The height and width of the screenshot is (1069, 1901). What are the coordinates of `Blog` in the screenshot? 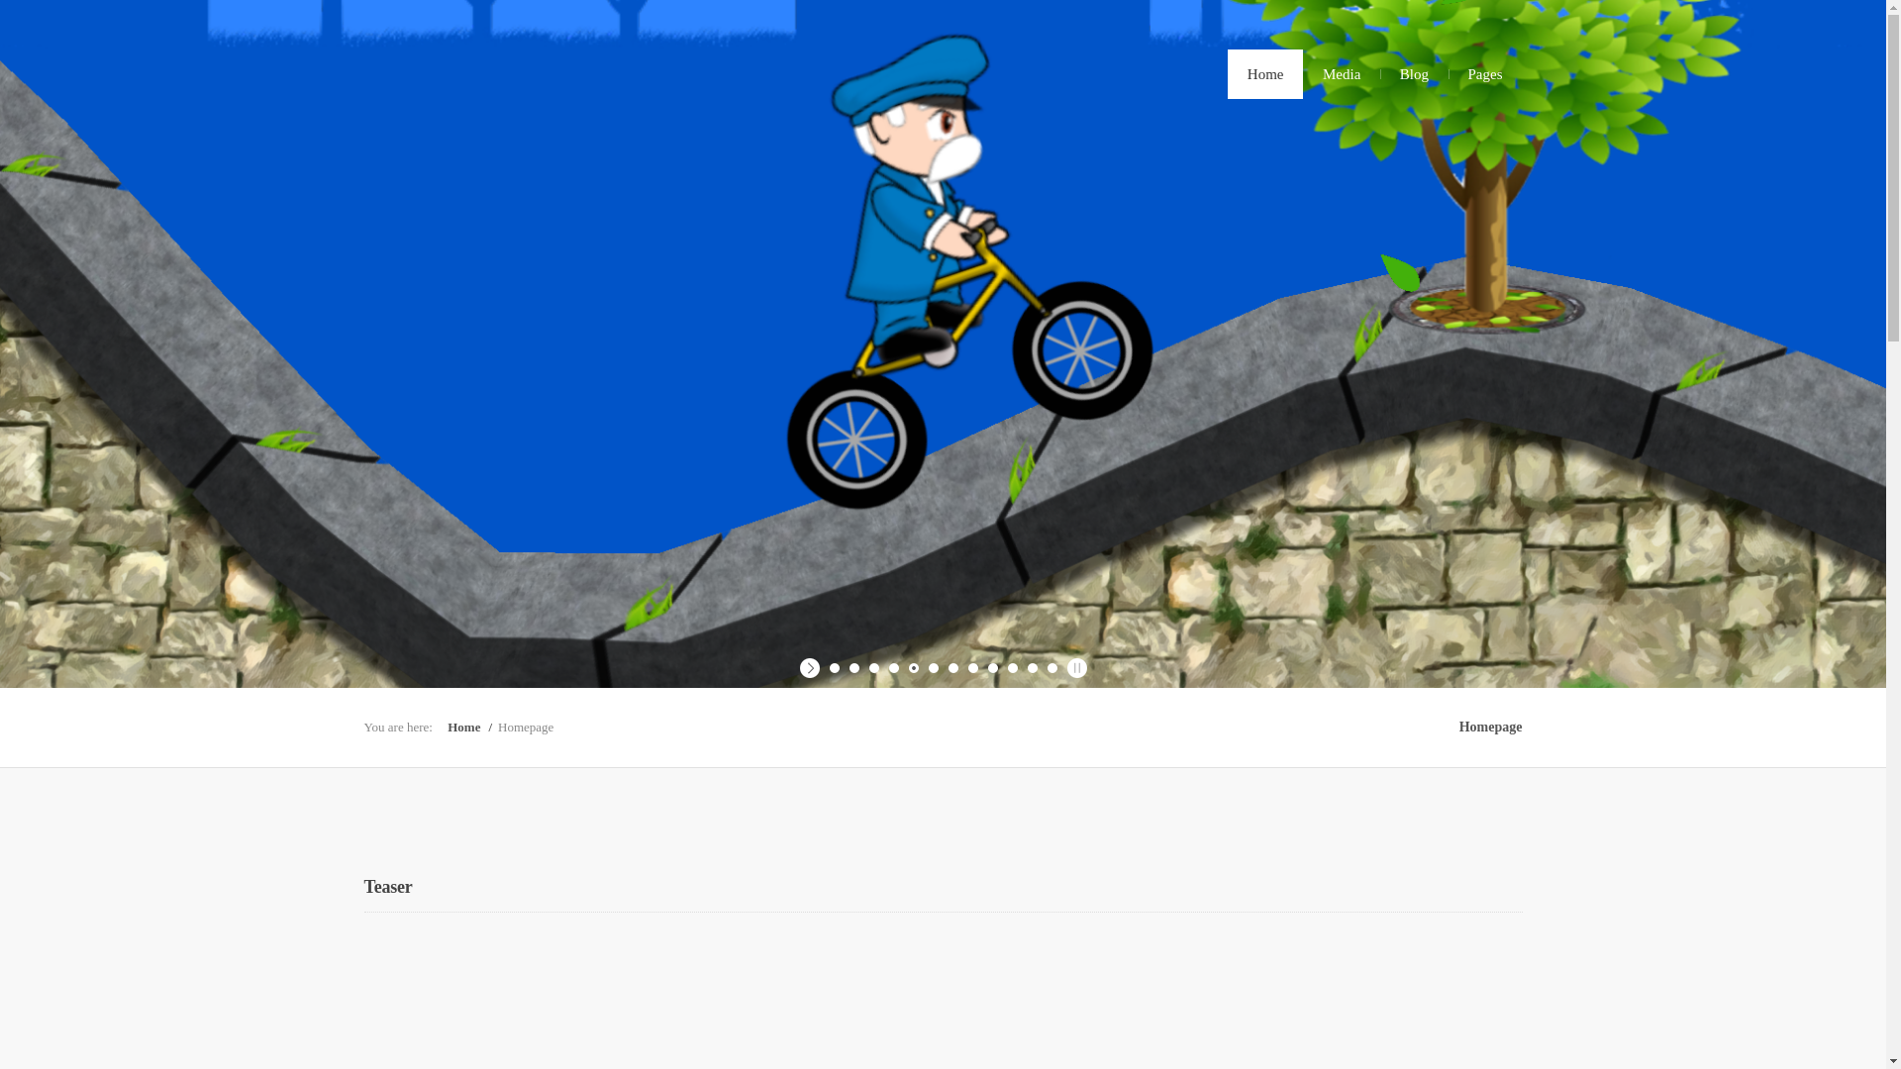 It's located at (1414, 73).